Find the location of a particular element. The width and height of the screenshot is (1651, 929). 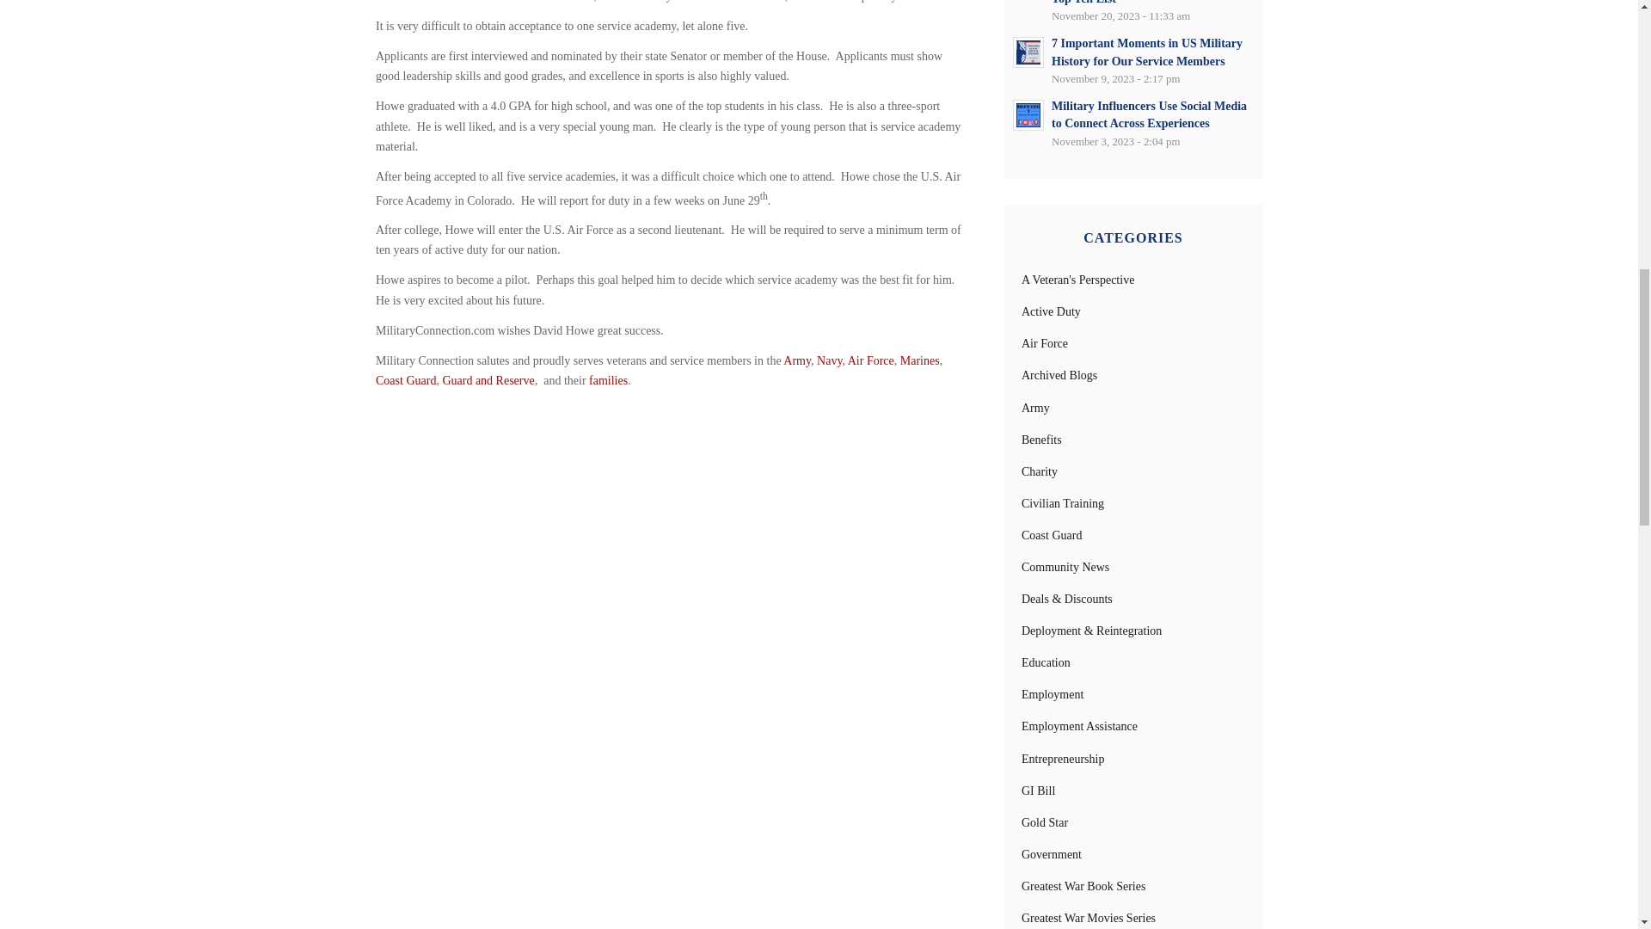

Benefits is located at coordinates (1041, 440).